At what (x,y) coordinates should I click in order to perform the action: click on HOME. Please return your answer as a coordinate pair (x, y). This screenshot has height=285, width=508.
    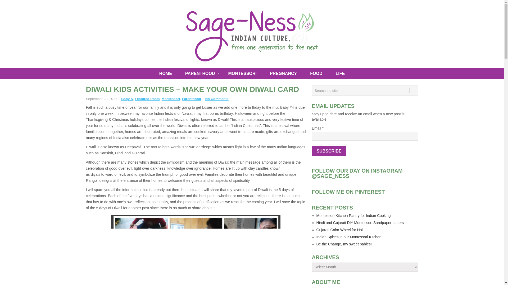
    Looking at the image, I should click on (167, 74).